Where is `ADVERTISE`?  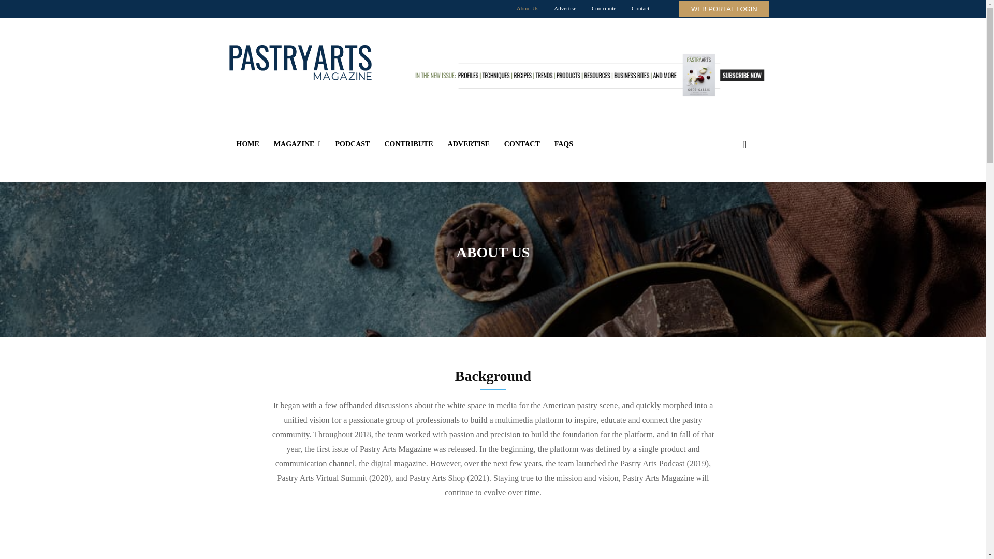 ADVERTISE is located at coordinates (469, 144).